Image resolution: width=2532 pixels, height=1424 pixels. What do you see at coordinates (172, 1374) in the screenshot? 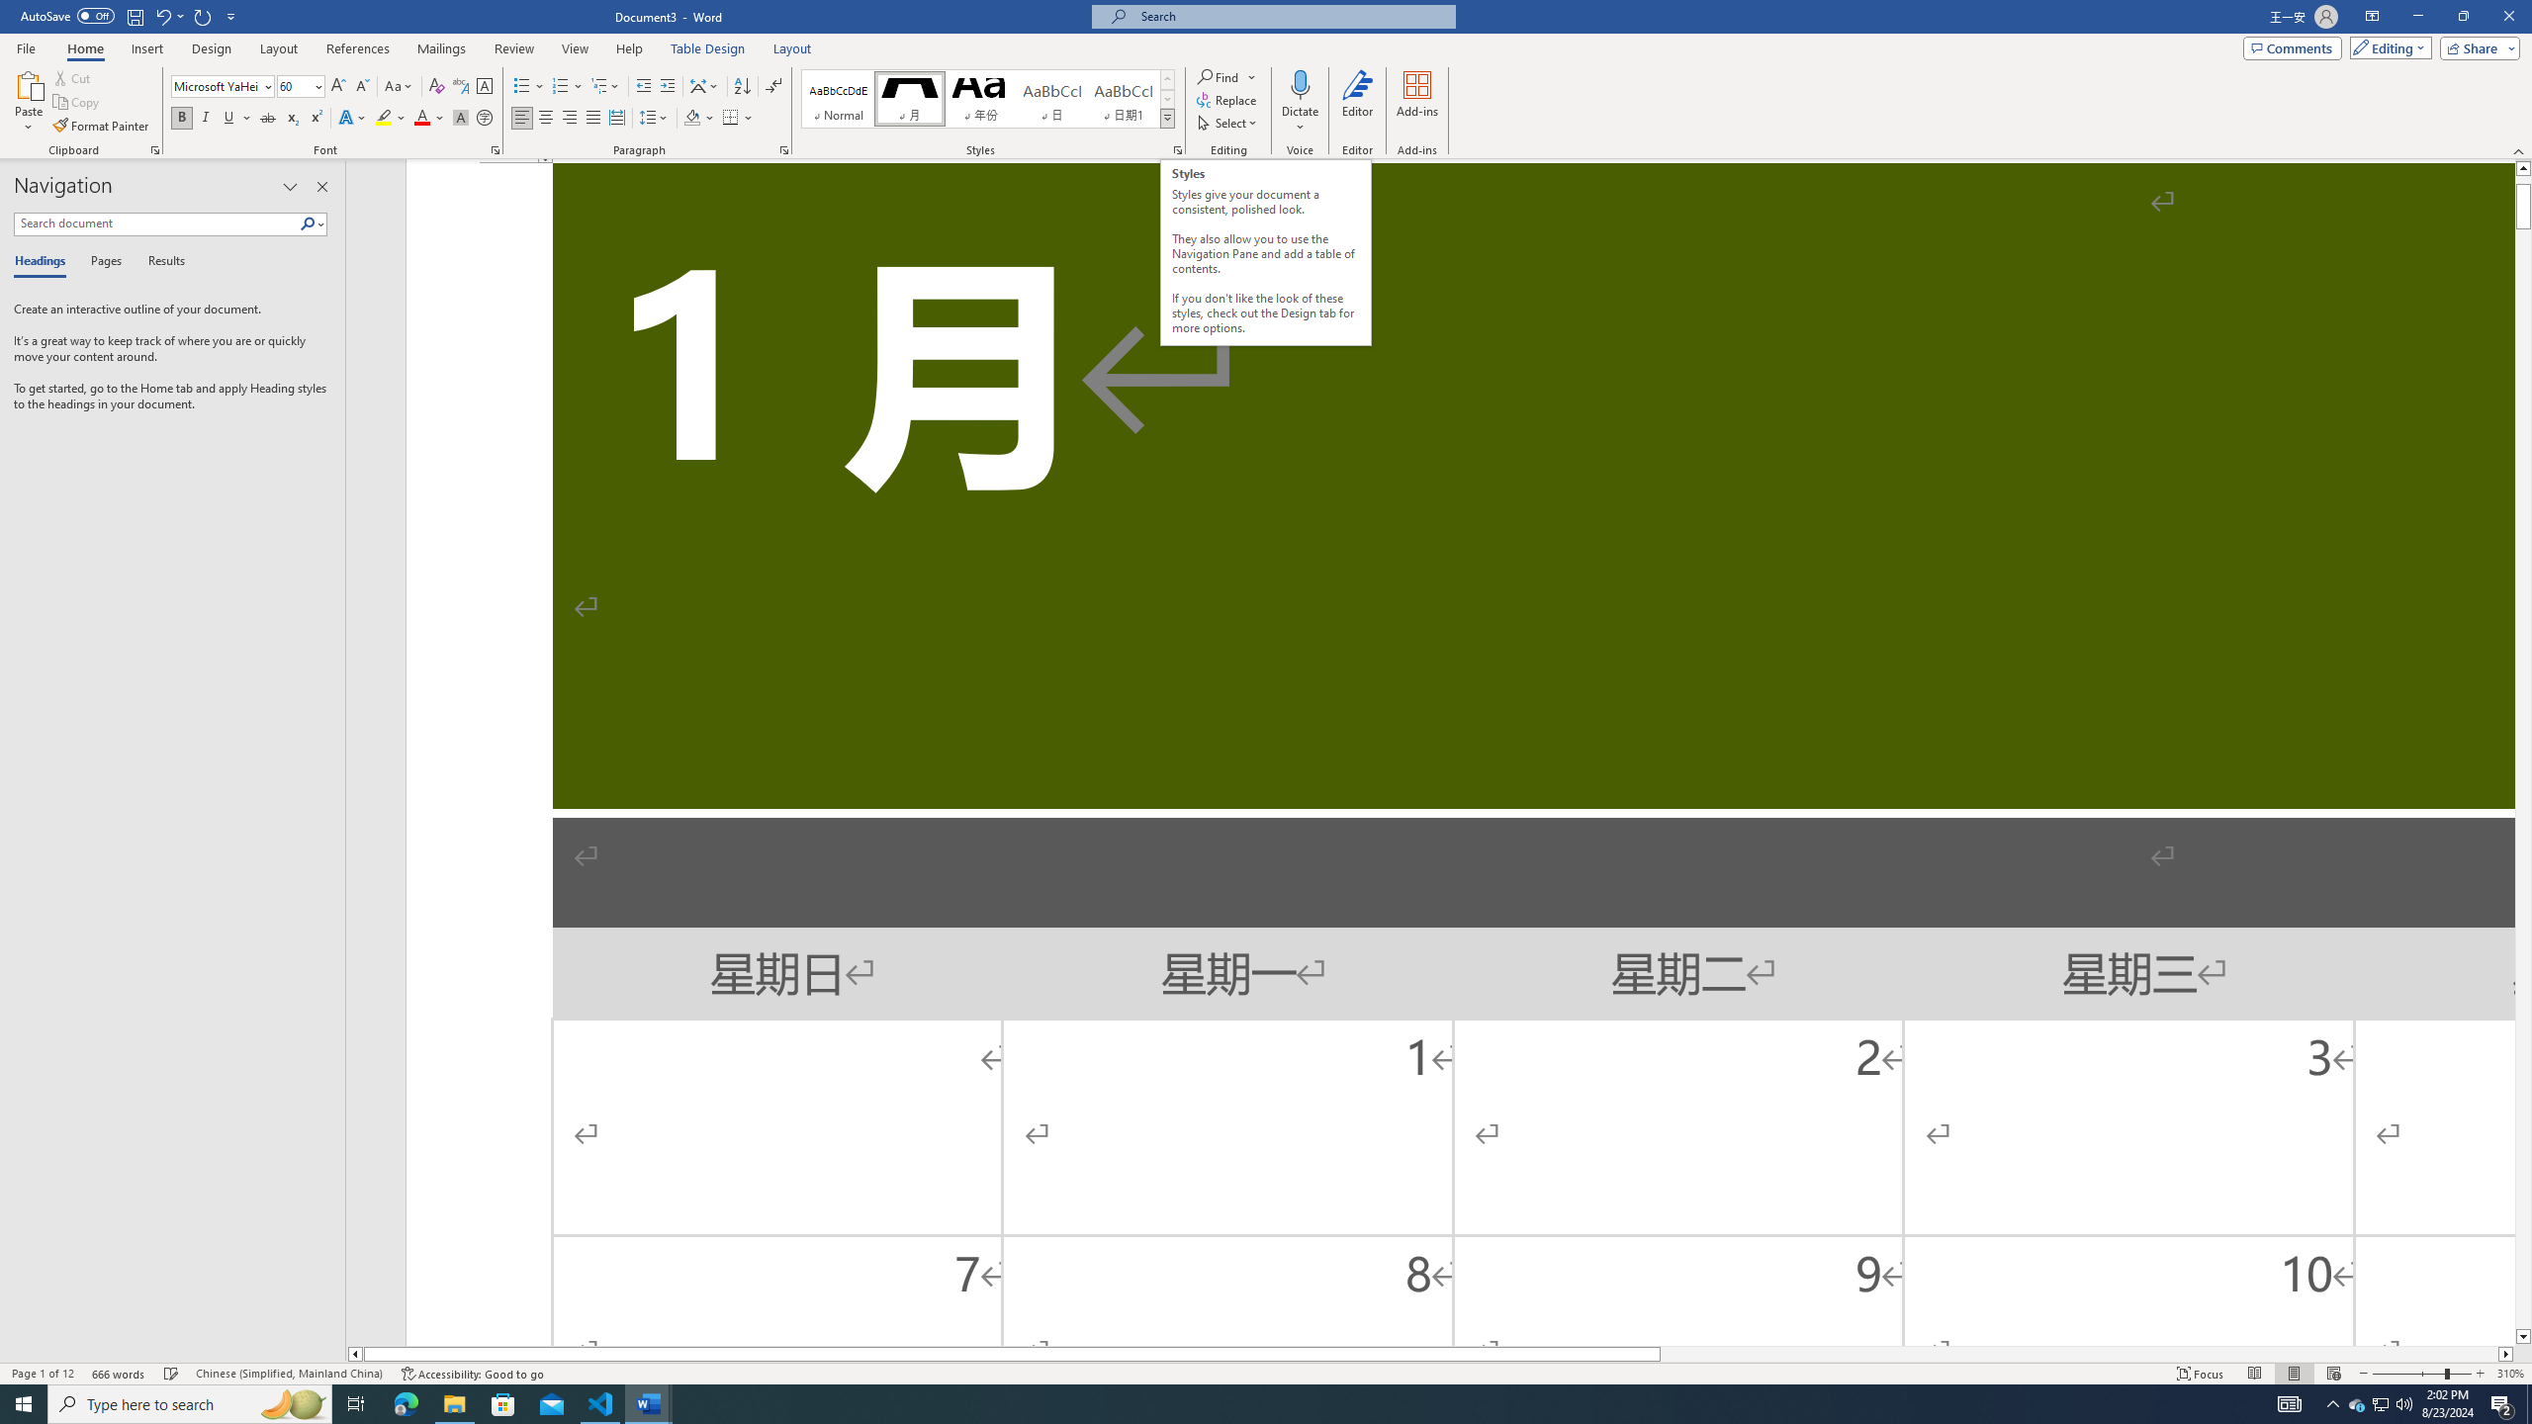
I see `Spelling and Grammar Check Checking` at bounding box center [172, 1374].